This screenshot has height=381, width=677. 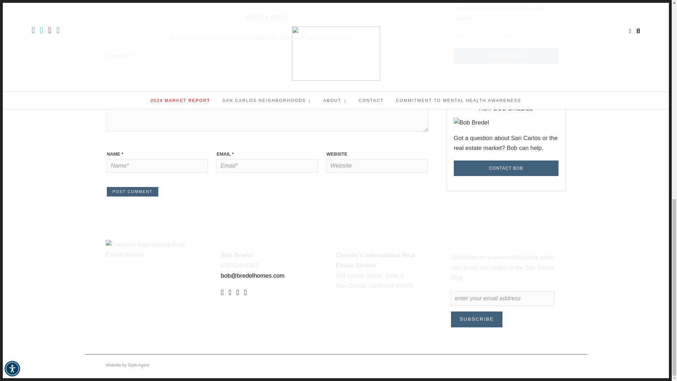 What do you see at coordinates (477, 319) in the screenshot?
I see `Subscribe` at bounding box center [477, 319].